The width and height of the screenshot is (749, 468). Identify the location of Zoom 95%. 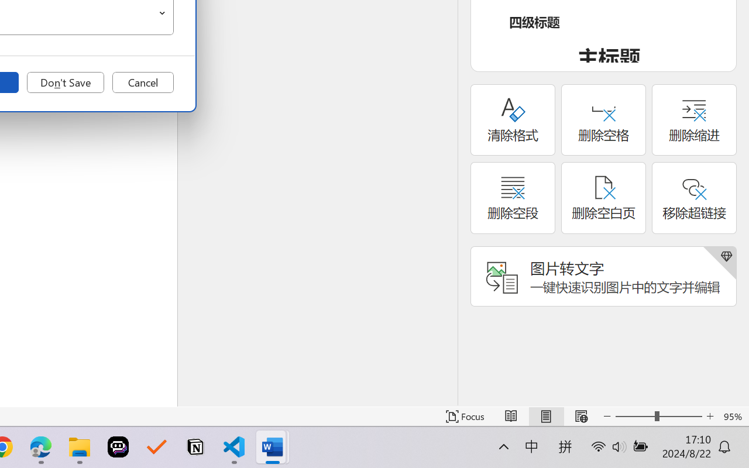
(734, 417).